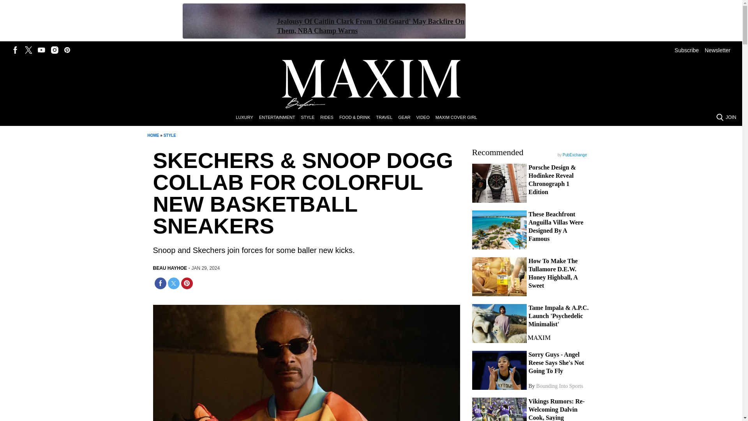 This screenshot has height=421, width=748. What do you see at coordinates (247, 118) in the screenshot?
I see `LUXURY` at bounding box center [247, 118].